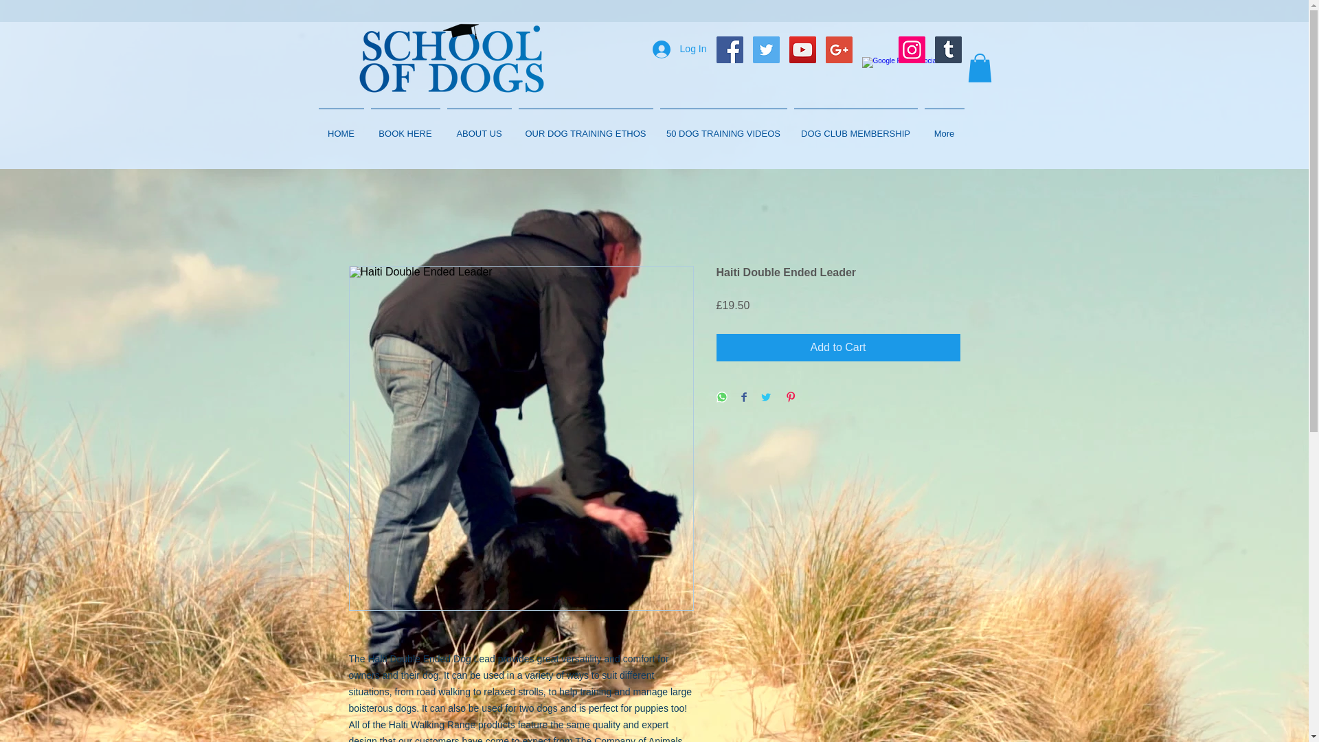 The image size is (1319, 742). Describe the element at coordinates (723, 126) in the screenshot. I see `50 DOG TRAINING VIDEOS` at that location.